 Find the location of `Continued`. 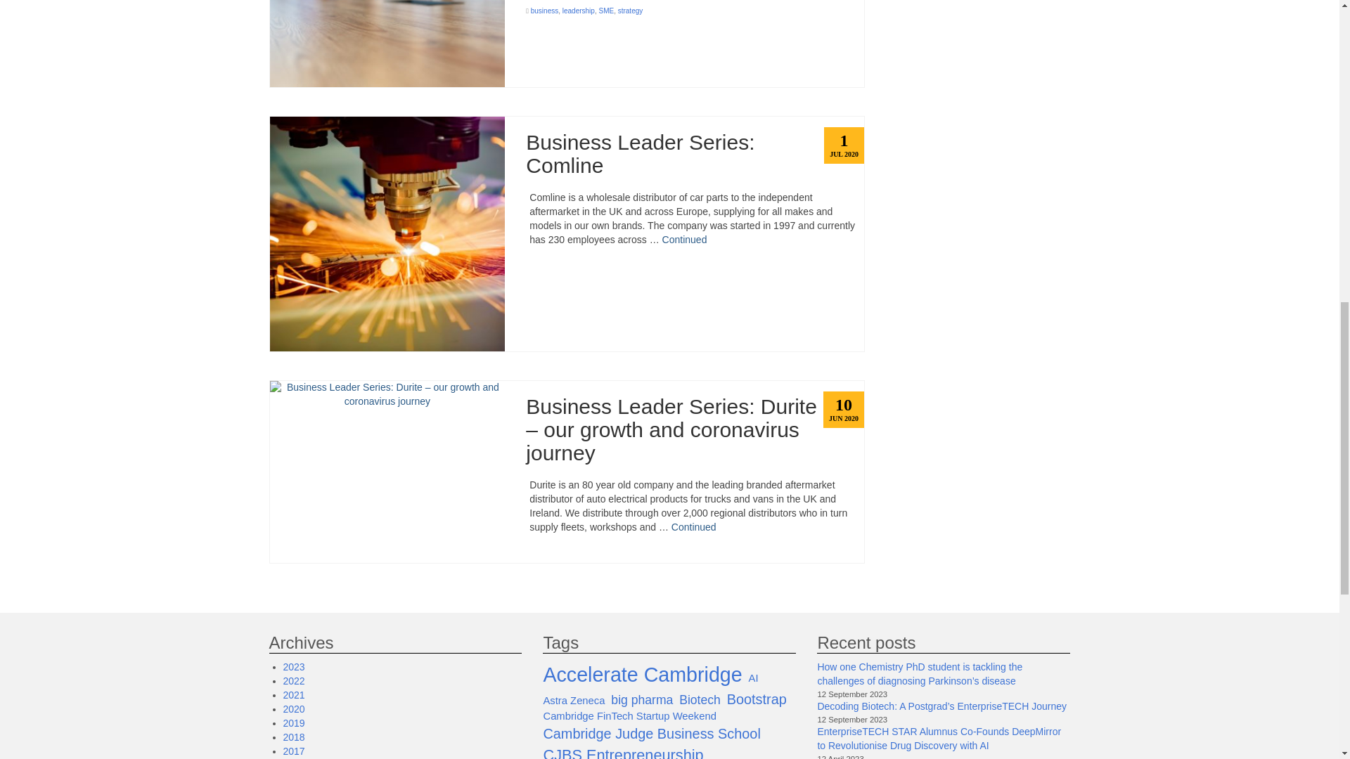

Continued is located at coordinates (693, 527).